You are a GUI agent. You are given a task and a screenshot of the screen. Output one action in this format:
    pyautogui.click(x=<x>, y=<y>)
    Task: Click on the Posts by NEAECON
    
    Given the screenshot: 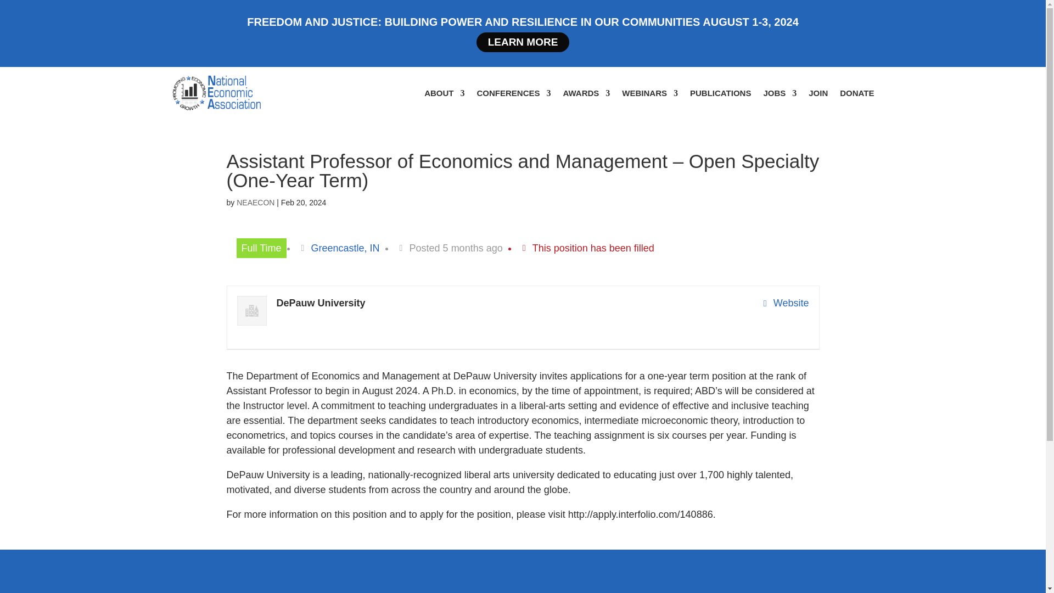 What is the action you would take?
    pyautogui.click(x=255, y=202)
    